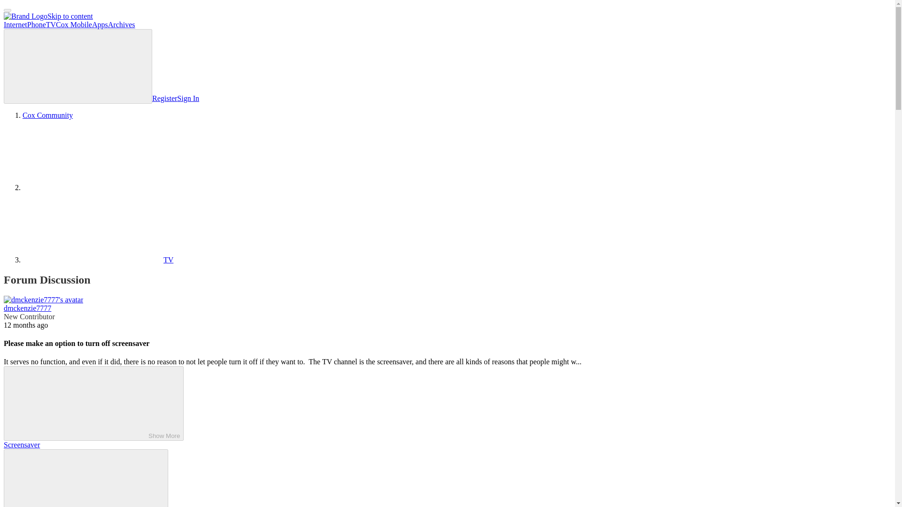 This screenshot has height=507, width=902. What do you see at coordinates (70, 16) in the screenshot?
I see `Skip to content` at bounding box center [70, 16].